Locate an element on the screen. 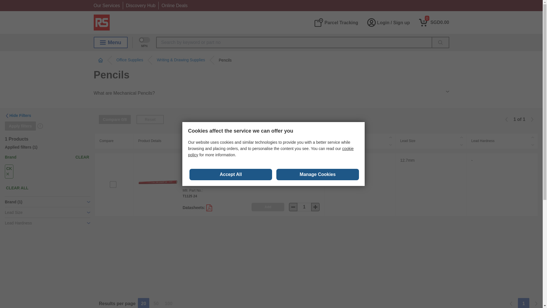 The width and height of the screenshot is (547, 308). Our Services is located at coordinates (107, 5).